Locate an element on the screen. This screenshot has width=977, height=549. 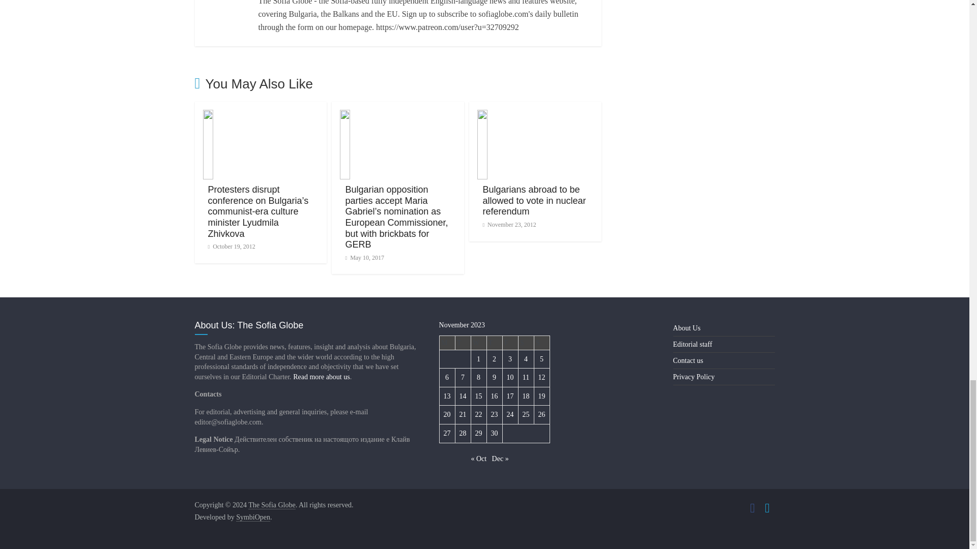
1:07 PM is located at coordinates (364, 258).